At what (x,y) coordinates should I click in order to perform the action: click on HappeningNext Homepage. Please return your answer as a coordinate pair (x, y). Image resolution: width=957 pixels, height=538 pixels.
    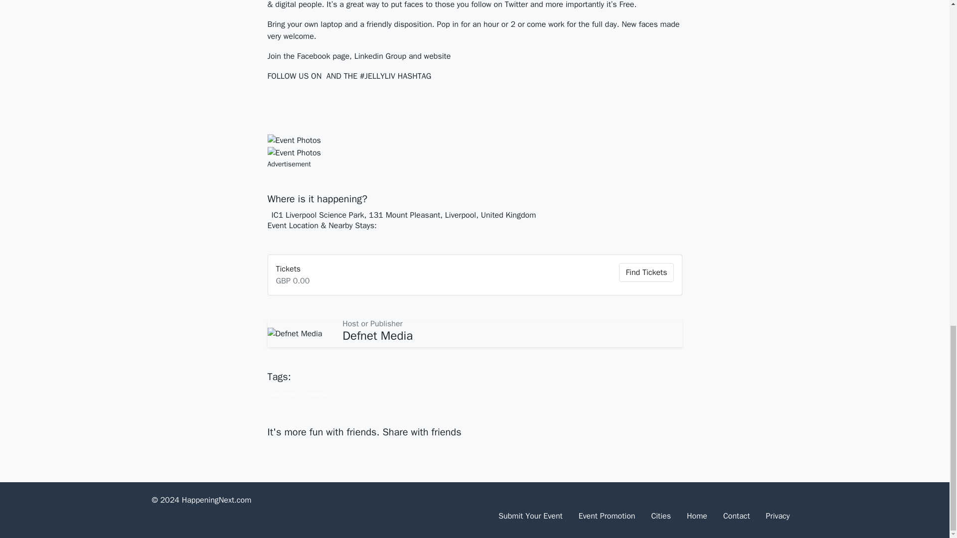
    Looking at the image, I should click on (697, 516).